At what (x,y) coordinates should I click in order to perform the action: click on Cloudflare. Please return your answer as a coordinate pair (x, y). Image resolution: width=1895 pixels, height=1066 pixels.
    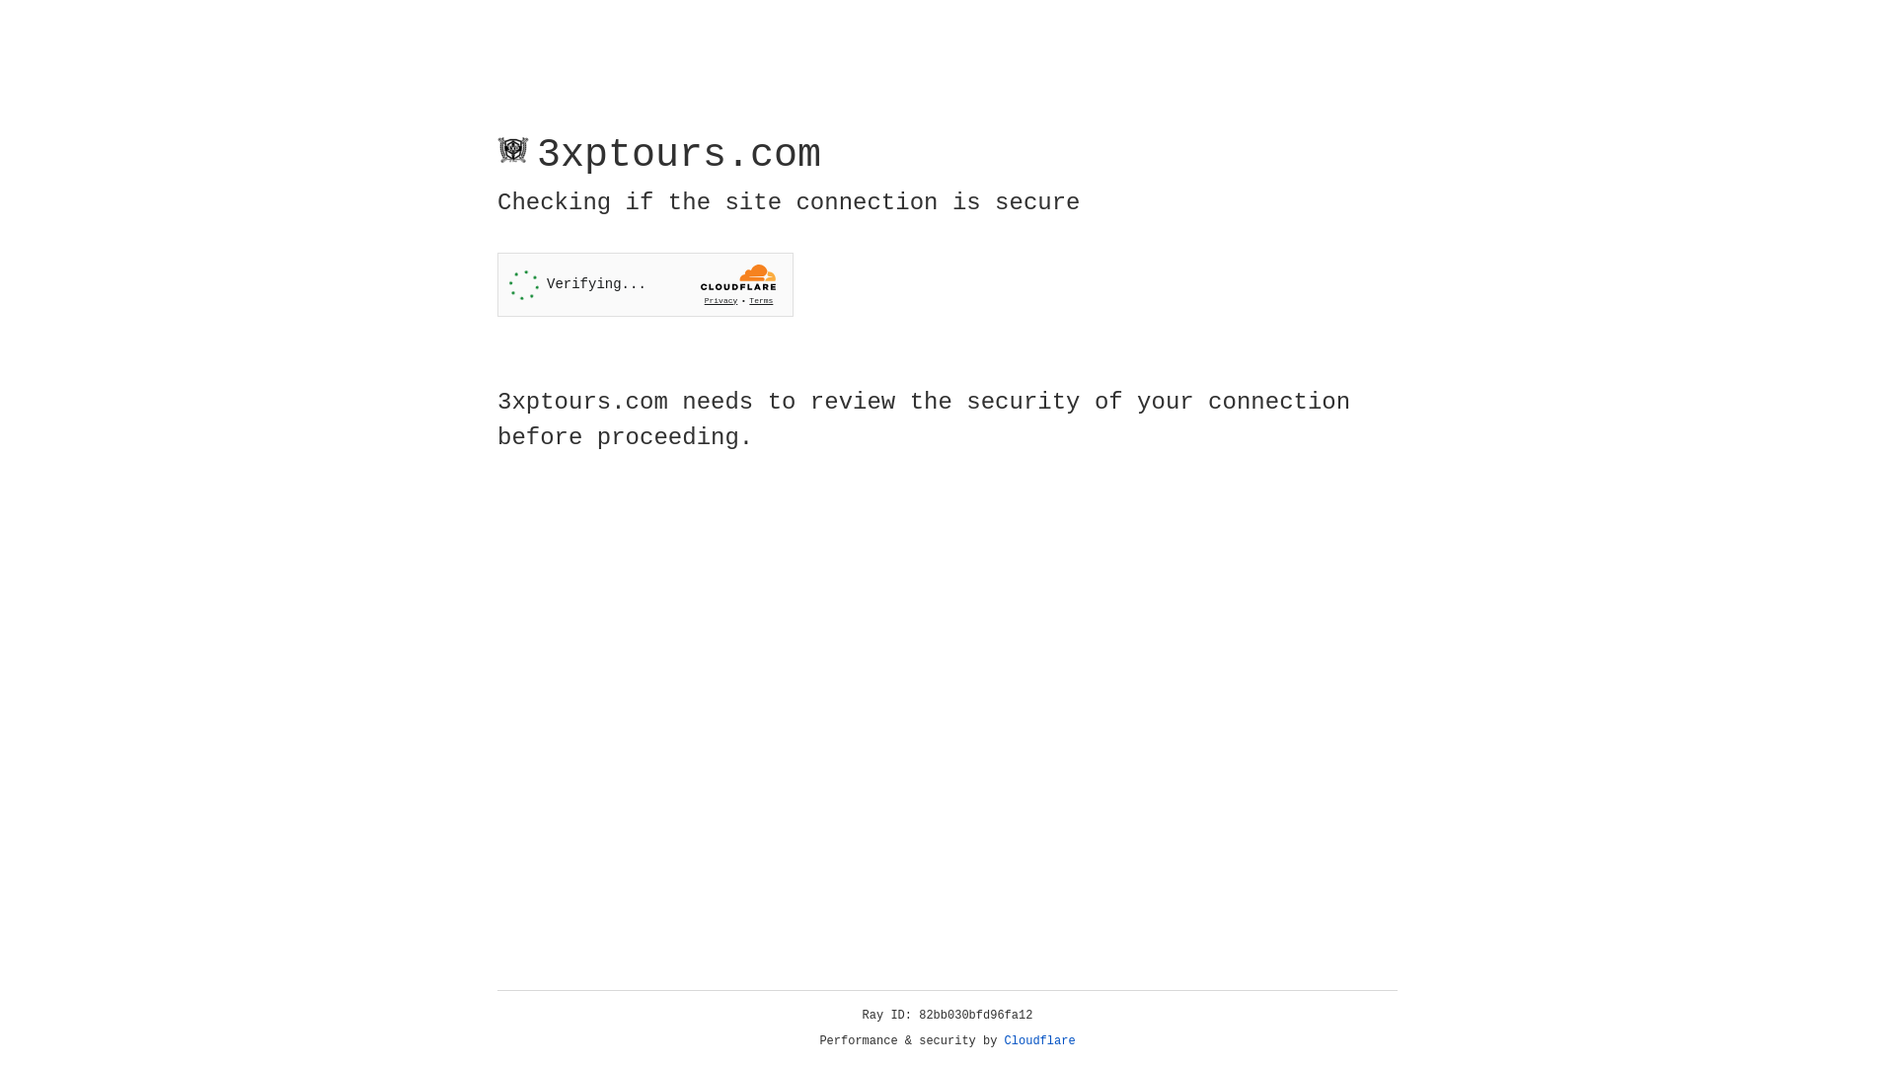
    Looking at the image, I should click on (1040, 1041).